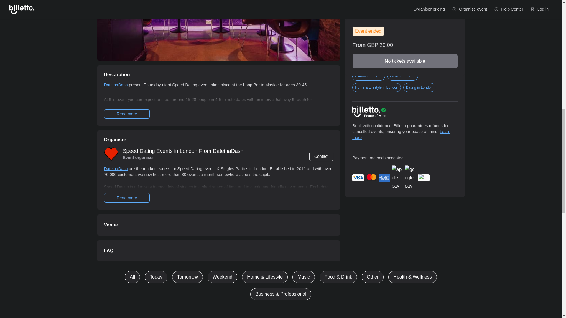  Describe the element at coordinates (127, 198) in the screenshot. I see `Read more` at that location.